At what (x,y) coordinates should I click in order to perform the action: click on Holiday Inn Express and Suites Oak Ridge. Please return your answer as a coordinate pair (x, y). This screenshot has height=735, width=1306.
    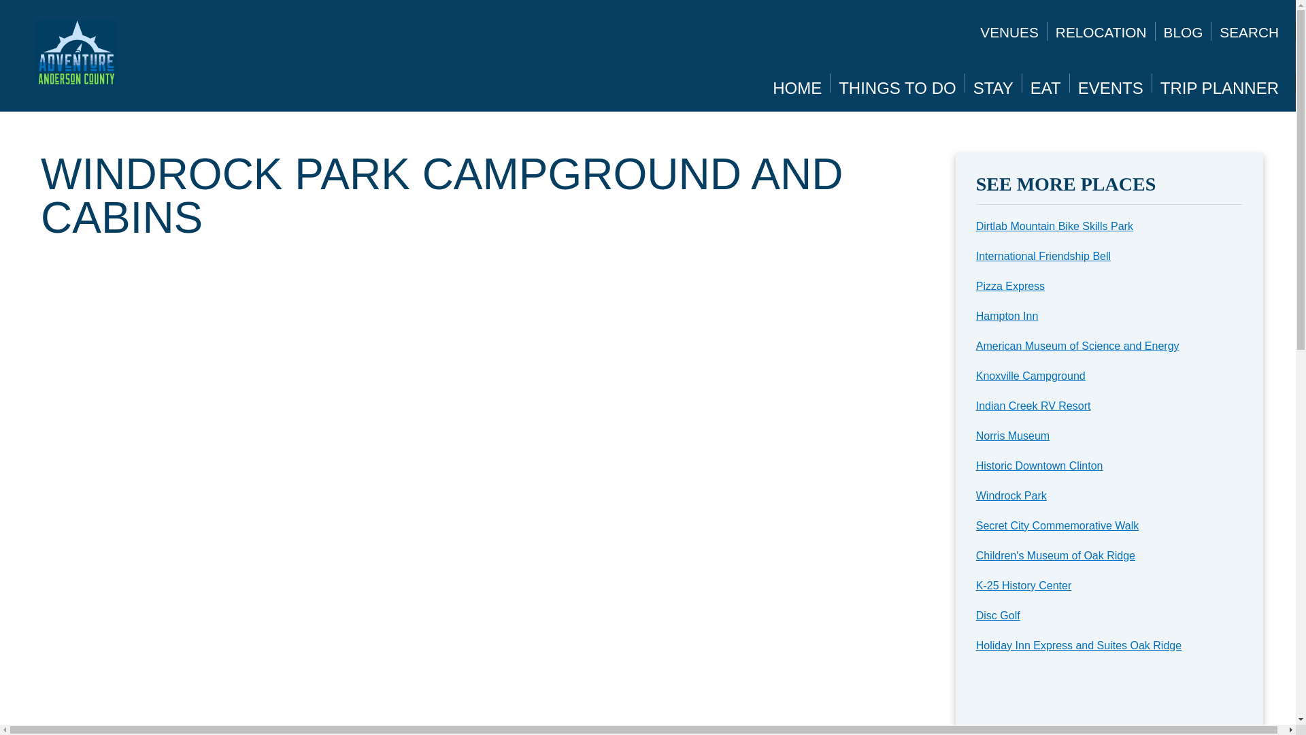
    Looking at the image, I should click on (1079, 645).